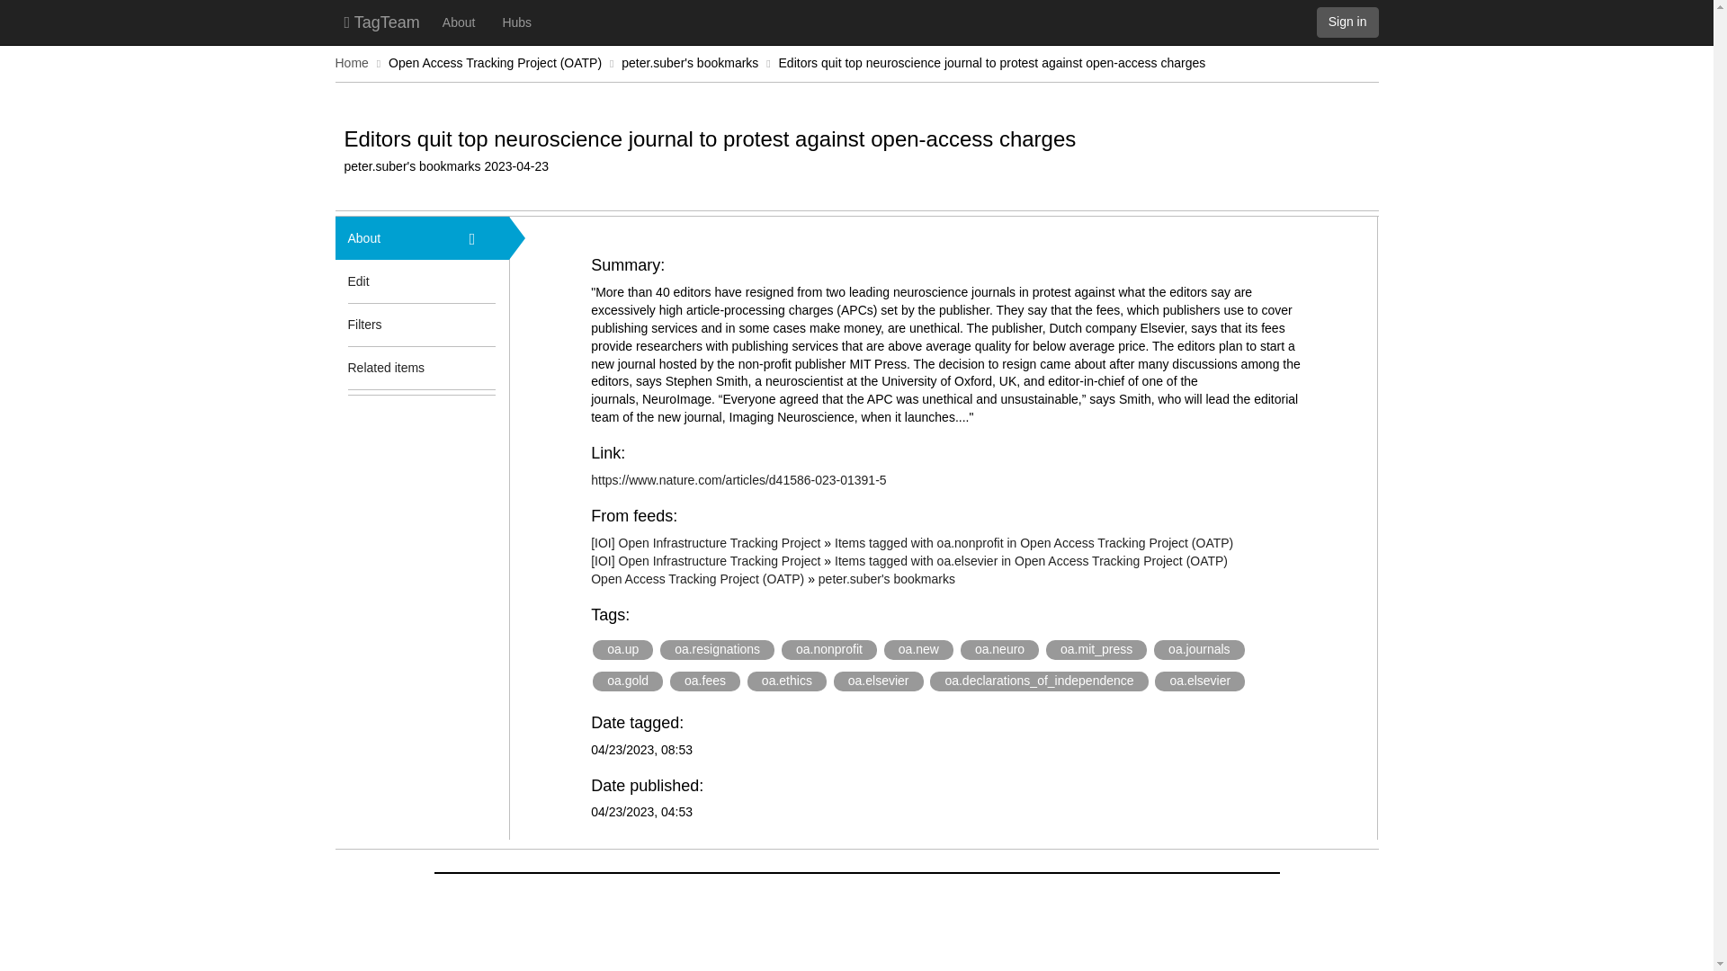 The height and width of the screenshot is (971, 1727). What do you see at coordinates (381, 22) in the screenshot?
I see `TagTeam` at bounding box center [381, 22].